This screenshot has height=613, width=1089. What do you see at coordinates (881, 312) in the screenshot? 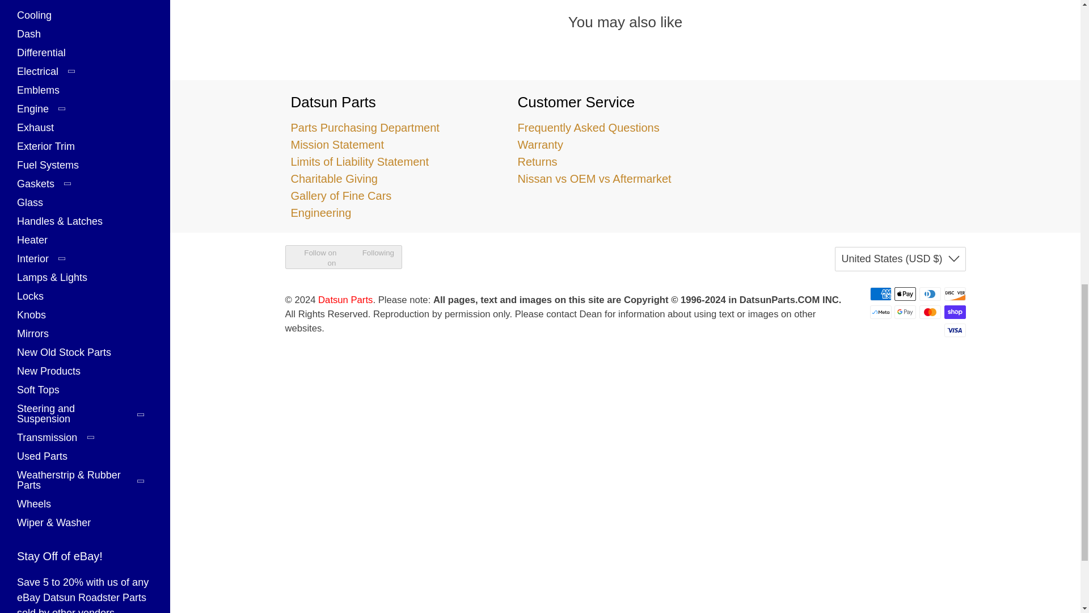
I see `Meta Pay` at bounding box center [881, 312].